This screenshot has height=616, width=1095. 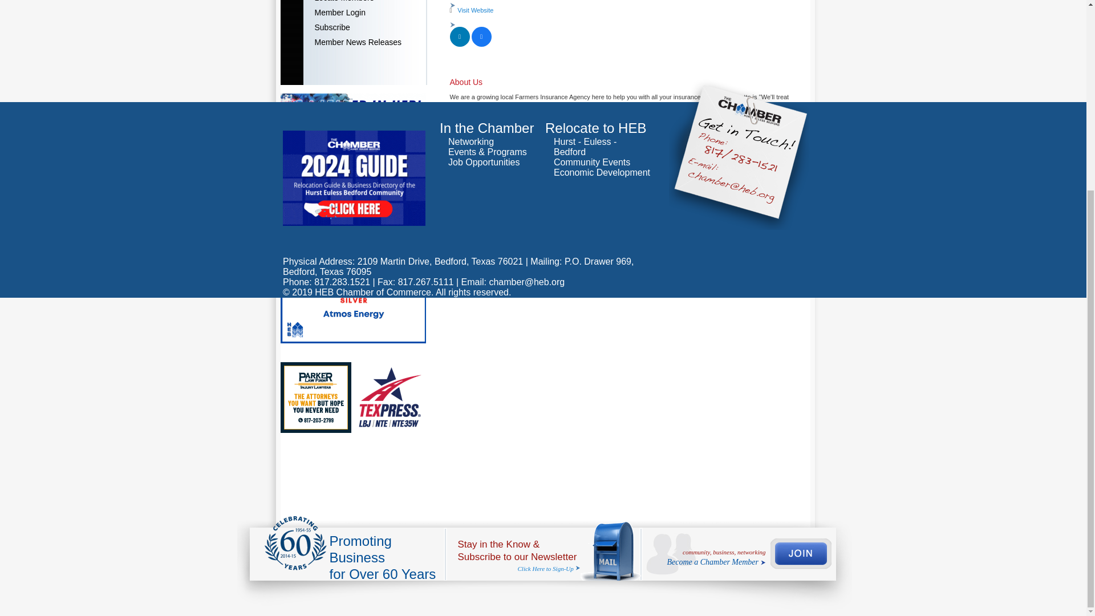 I want to click on Subscribe, so click(x=365, y=27).